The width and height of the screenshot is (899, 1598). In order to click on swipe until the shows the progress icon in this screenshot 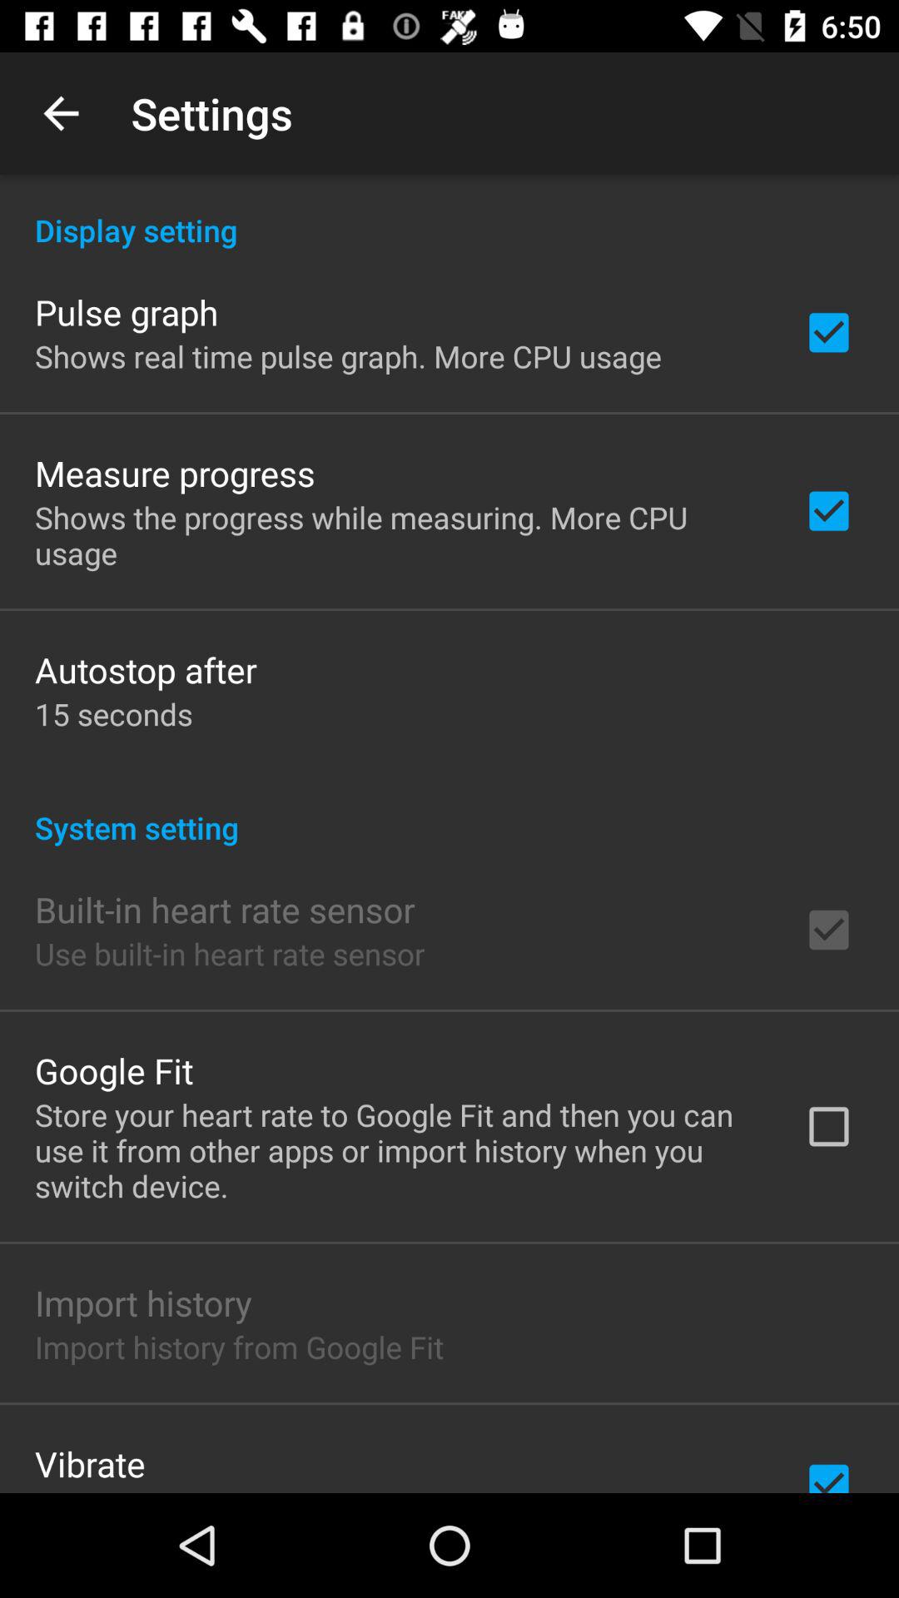, I will do `click(397, 534)`.